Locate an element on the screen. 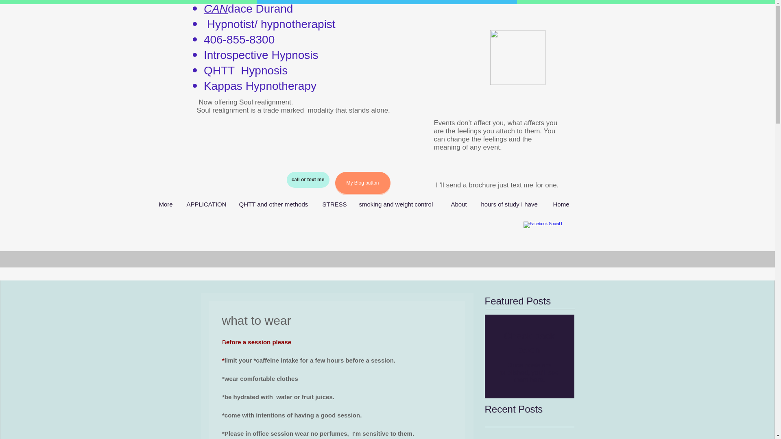 This screenshot has height=439, width=781. CANdace Durand is located at coordinates (248, 9).